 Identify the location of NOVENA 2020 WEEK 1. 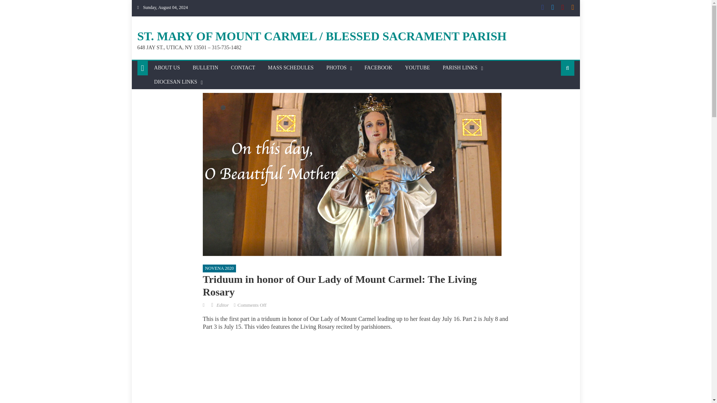
(322, 369).